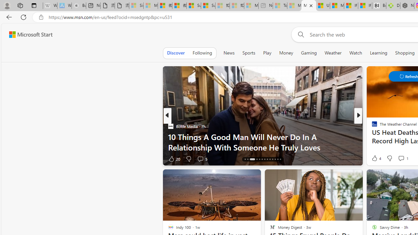 The image size is (418, 235). I want to click on 311 Like, so click(376, 159).